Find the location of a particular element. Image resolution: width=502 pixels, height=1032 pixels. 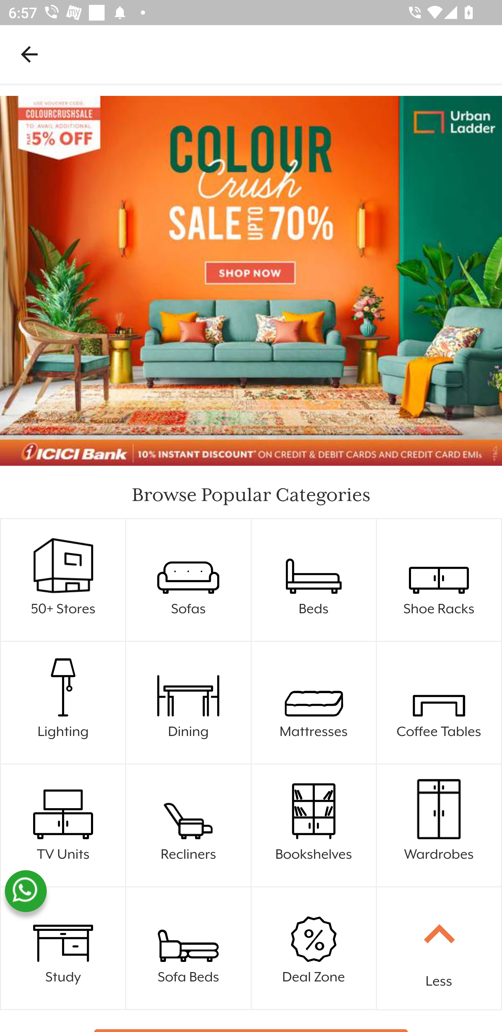

Shoe Racks is located at coordinates (439, 580).